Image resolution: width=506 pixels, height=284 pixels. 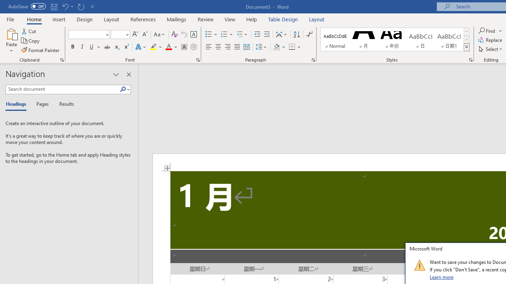 What do you see at coordinates (466, 39) in the screenshot?
I see `Row Down` at bounding box center [466, 39].